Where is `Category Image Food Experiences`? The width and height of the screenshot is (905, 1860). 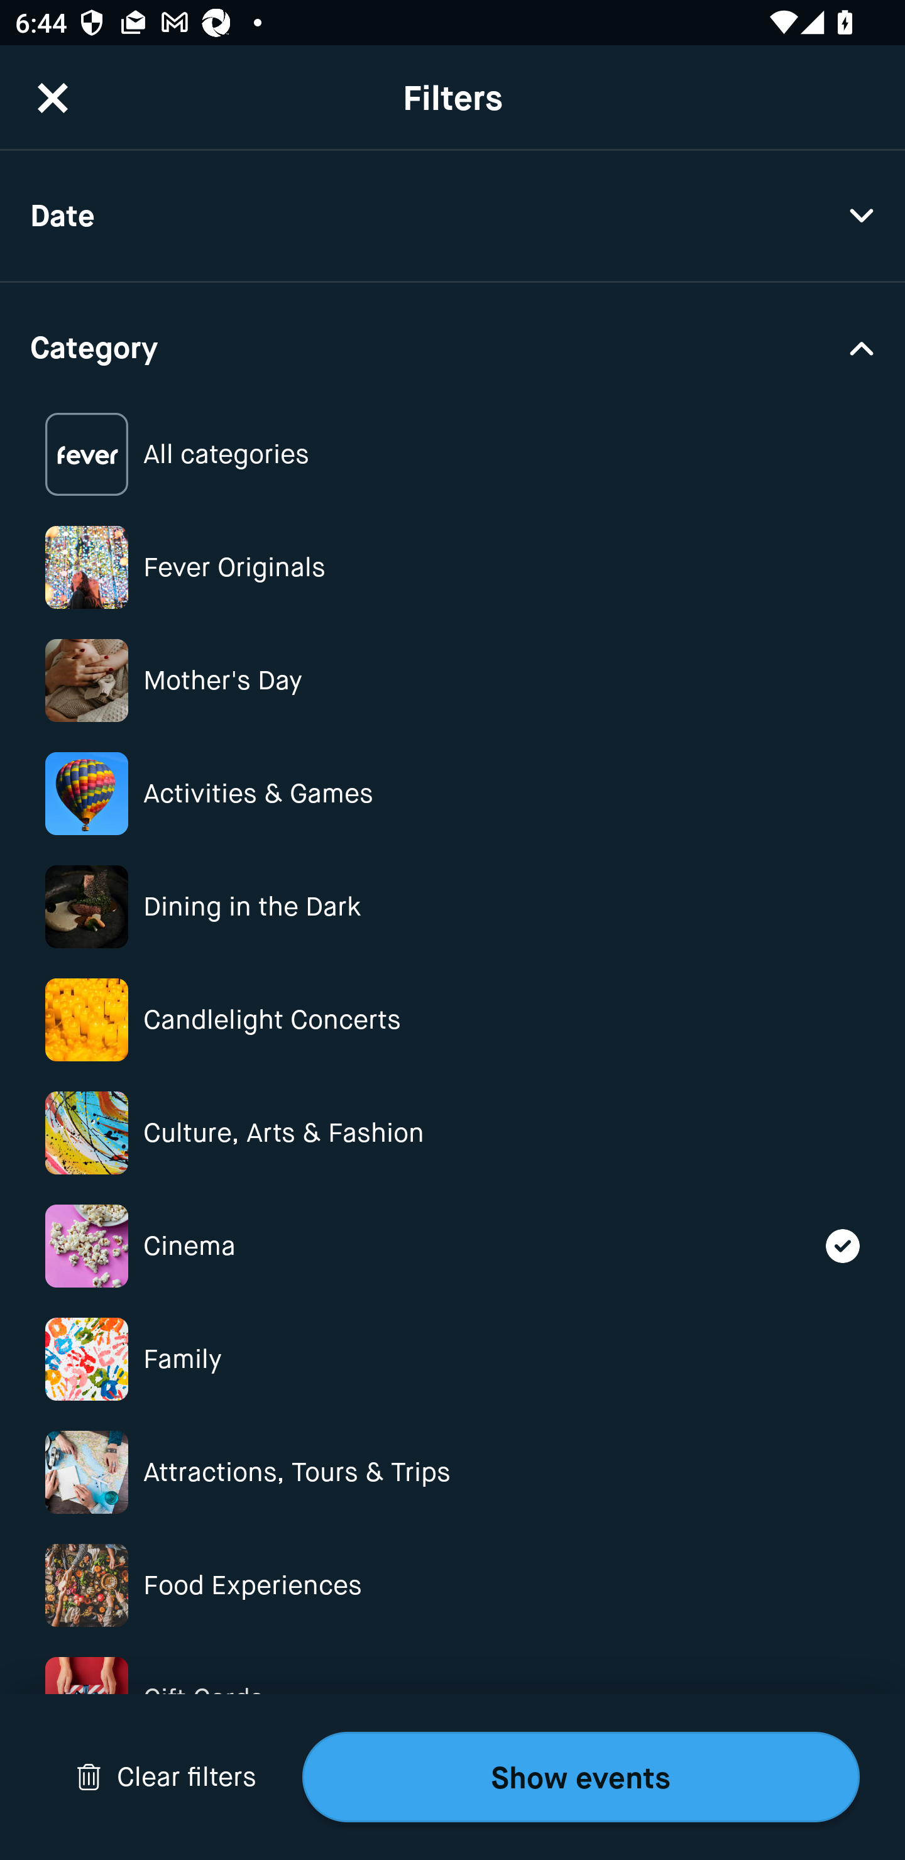 Category Image Food Experiences is located at coordinates (452, 1585).